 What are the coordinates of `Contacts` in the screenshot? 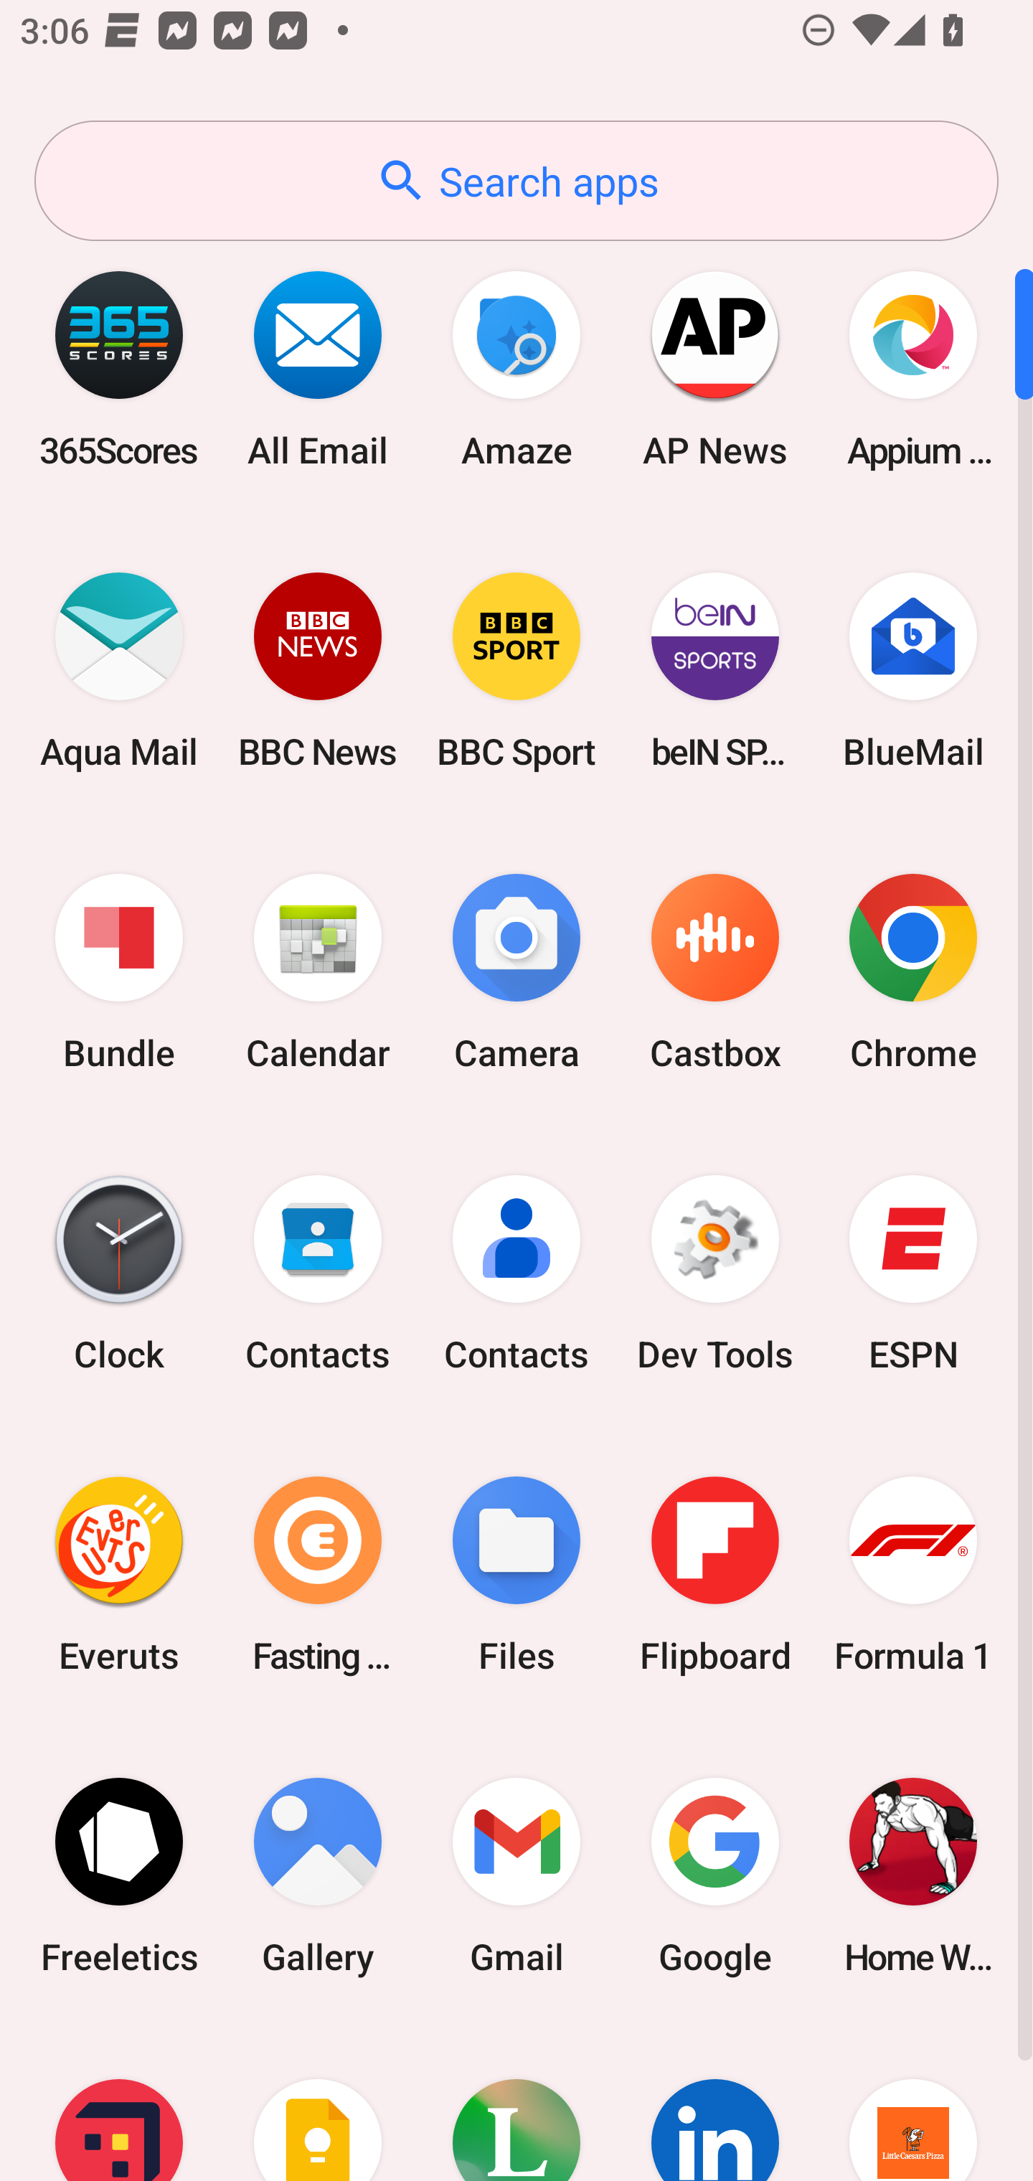 It's located at (318, 1273).